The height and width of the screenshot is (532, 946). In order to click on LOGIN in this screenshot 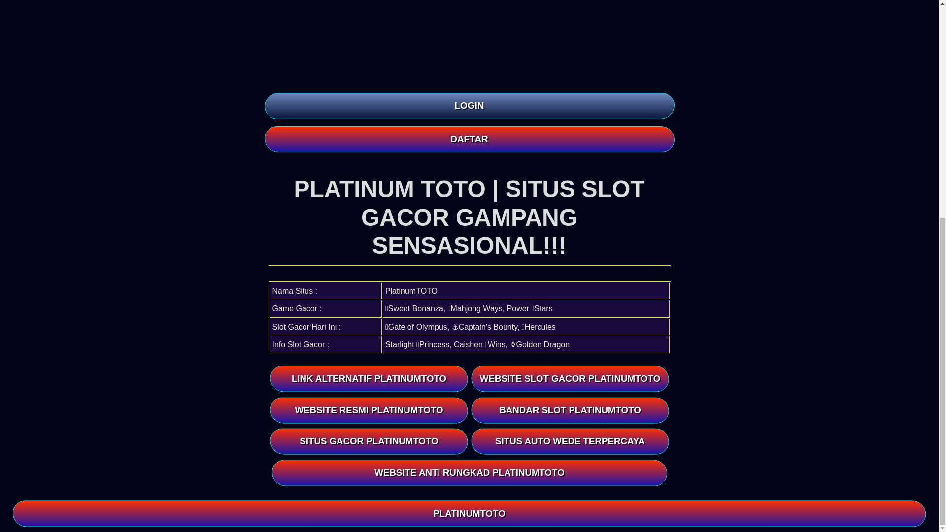, I will do `click(469, 105)`.